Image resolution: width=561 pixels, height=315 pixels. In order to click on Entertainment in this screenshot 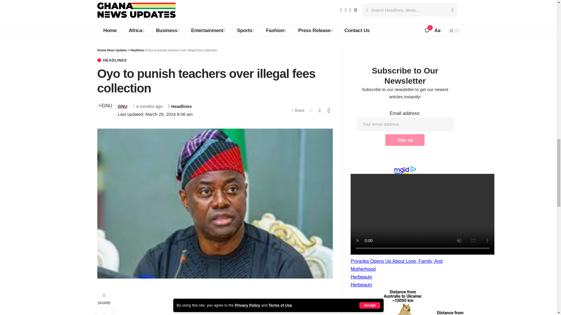, I will do `click(208, 31)`.